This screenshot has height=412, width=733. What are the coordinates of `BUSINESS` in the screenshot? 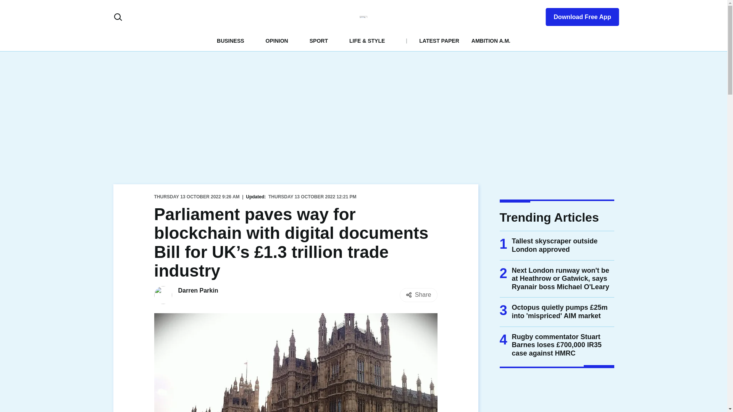 It's located at (231, 40).